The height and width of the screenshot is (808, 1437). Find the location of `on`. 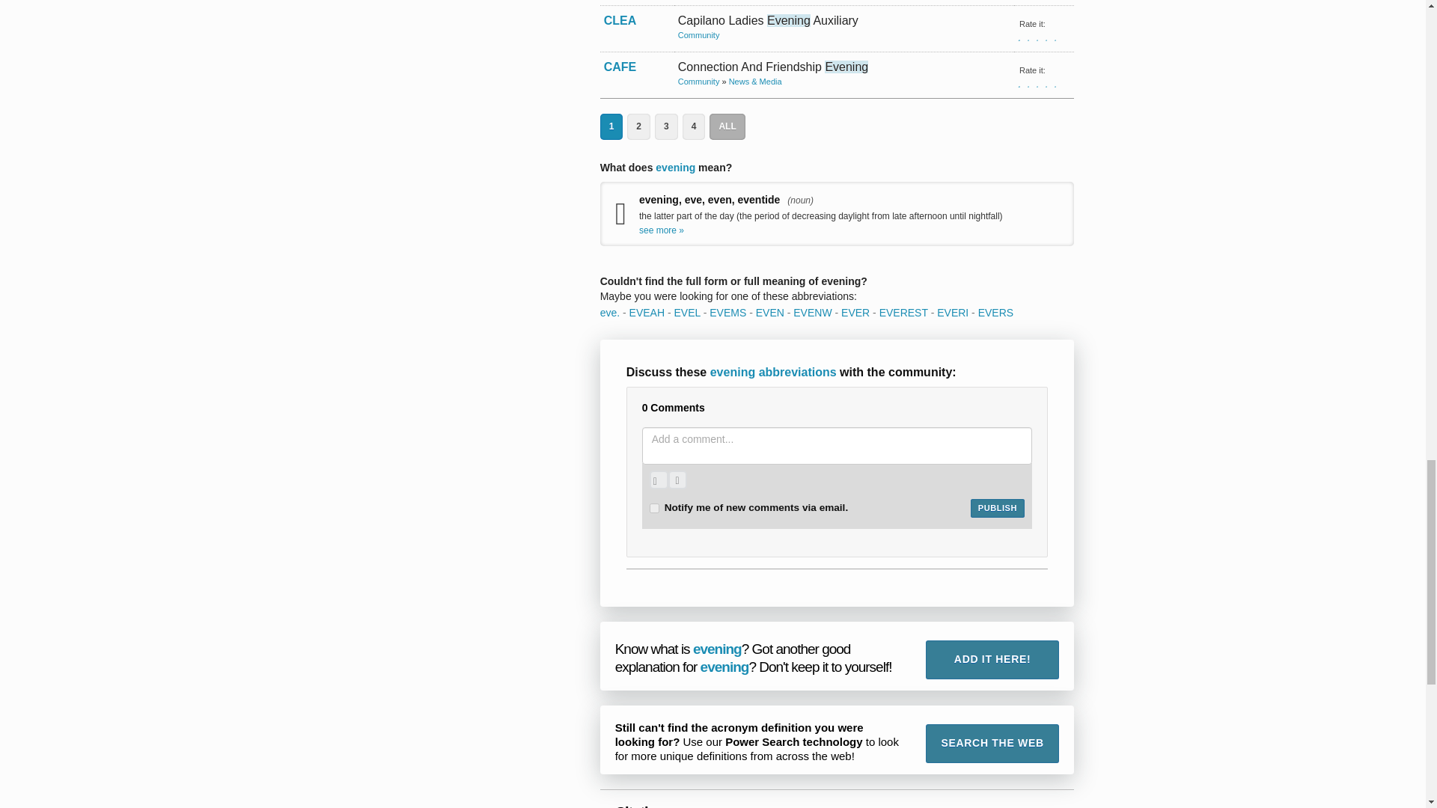

on is located at coordinates (654, 507).